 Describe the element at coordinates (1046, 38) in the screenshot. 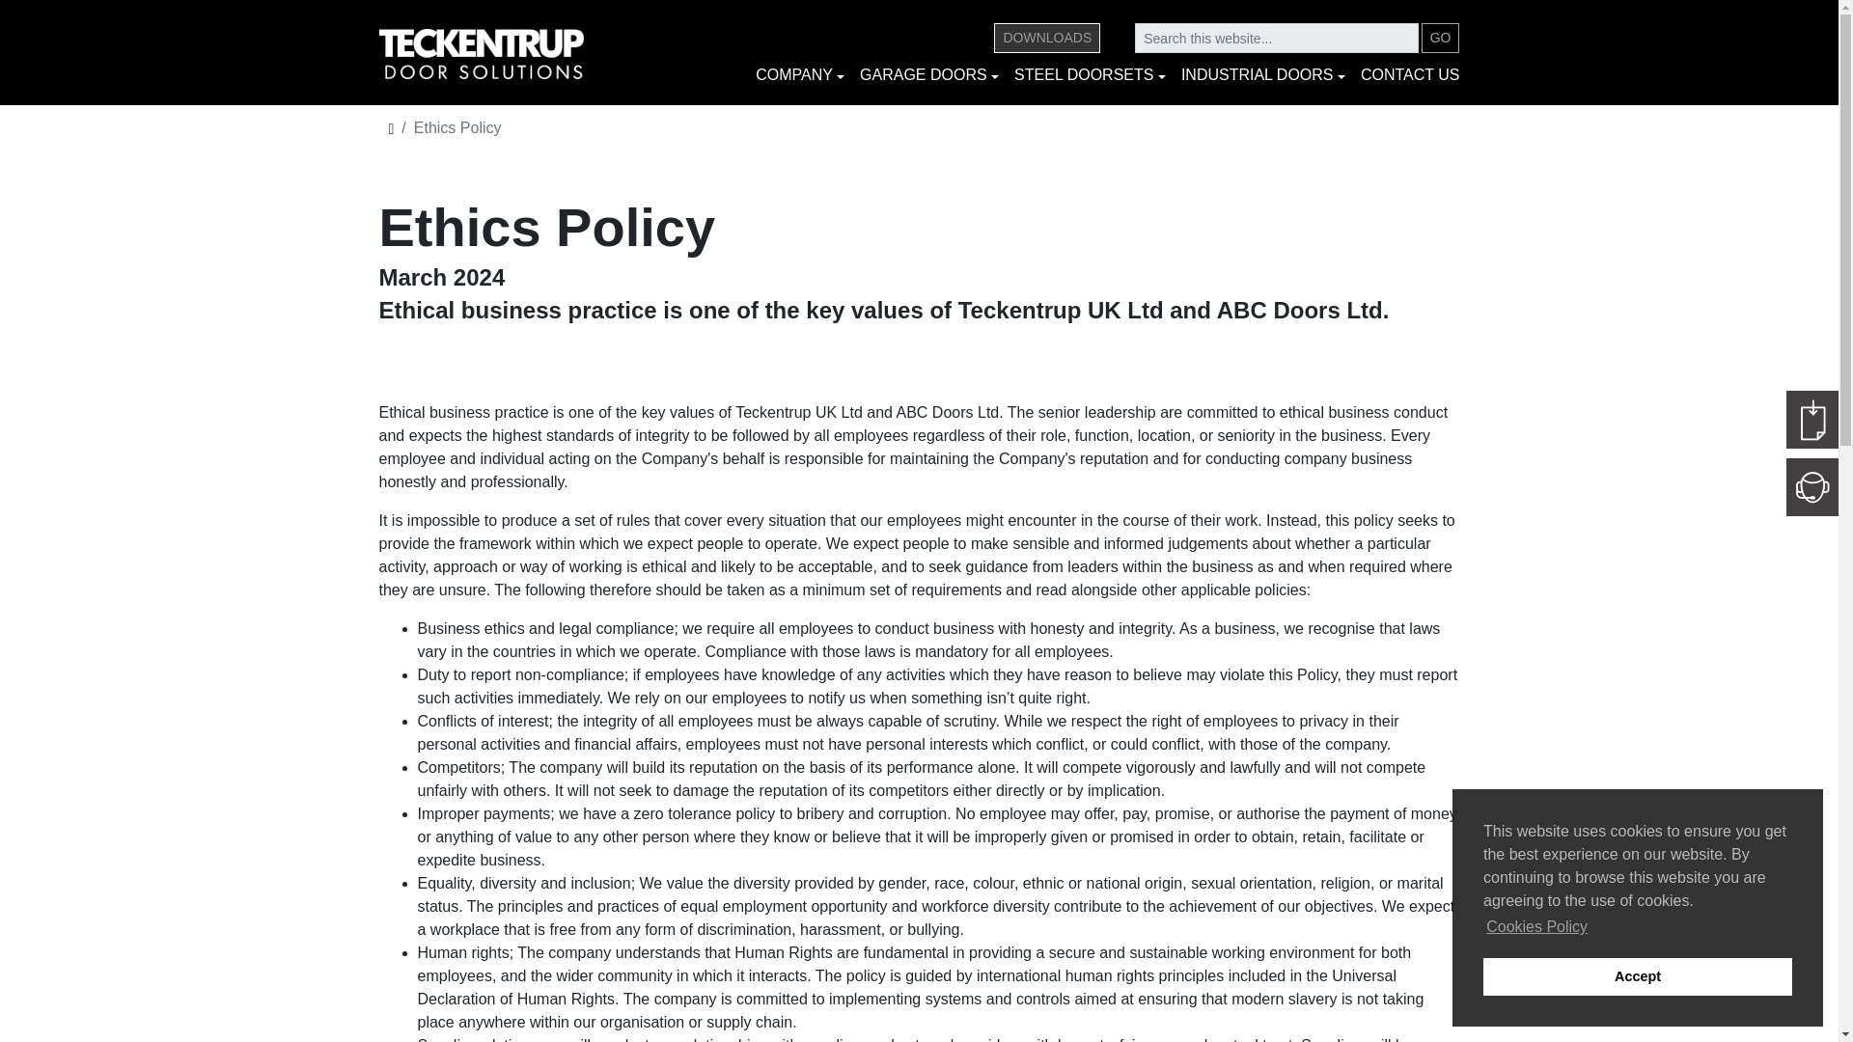

I see `DOWNLOADS` at that location.